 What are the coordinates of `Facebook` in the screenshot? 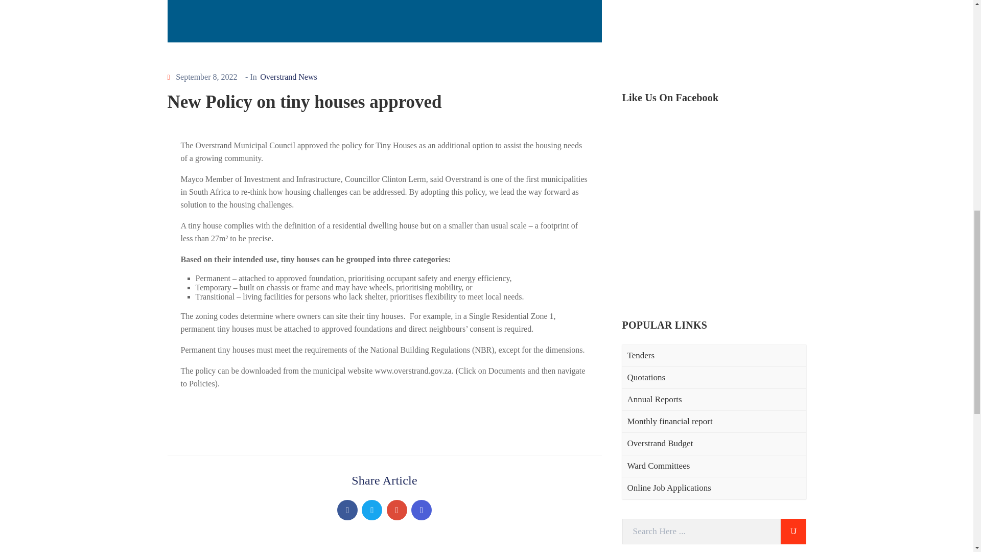 It's located at (347, 510).